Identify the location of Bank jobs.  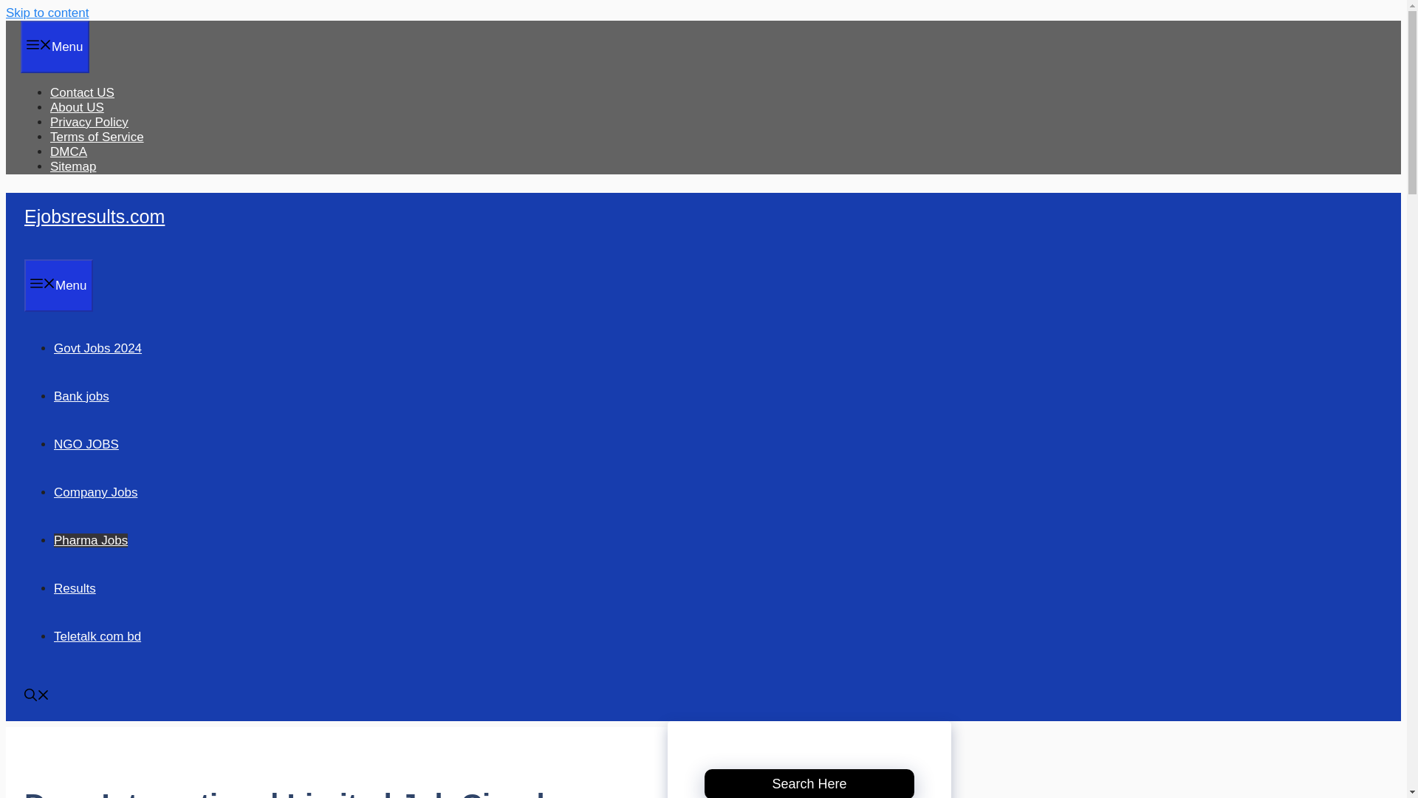
(81, 396).